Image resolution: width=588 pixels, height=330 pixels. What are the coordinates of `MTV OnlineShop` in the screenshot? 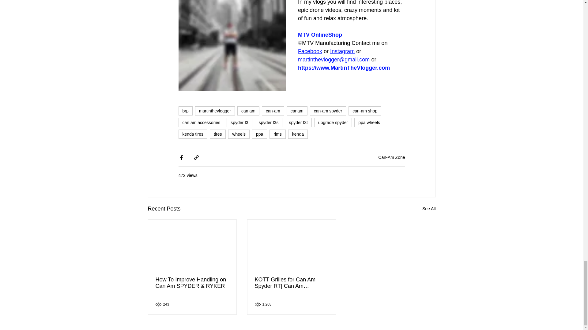 It's located at (319, 35).